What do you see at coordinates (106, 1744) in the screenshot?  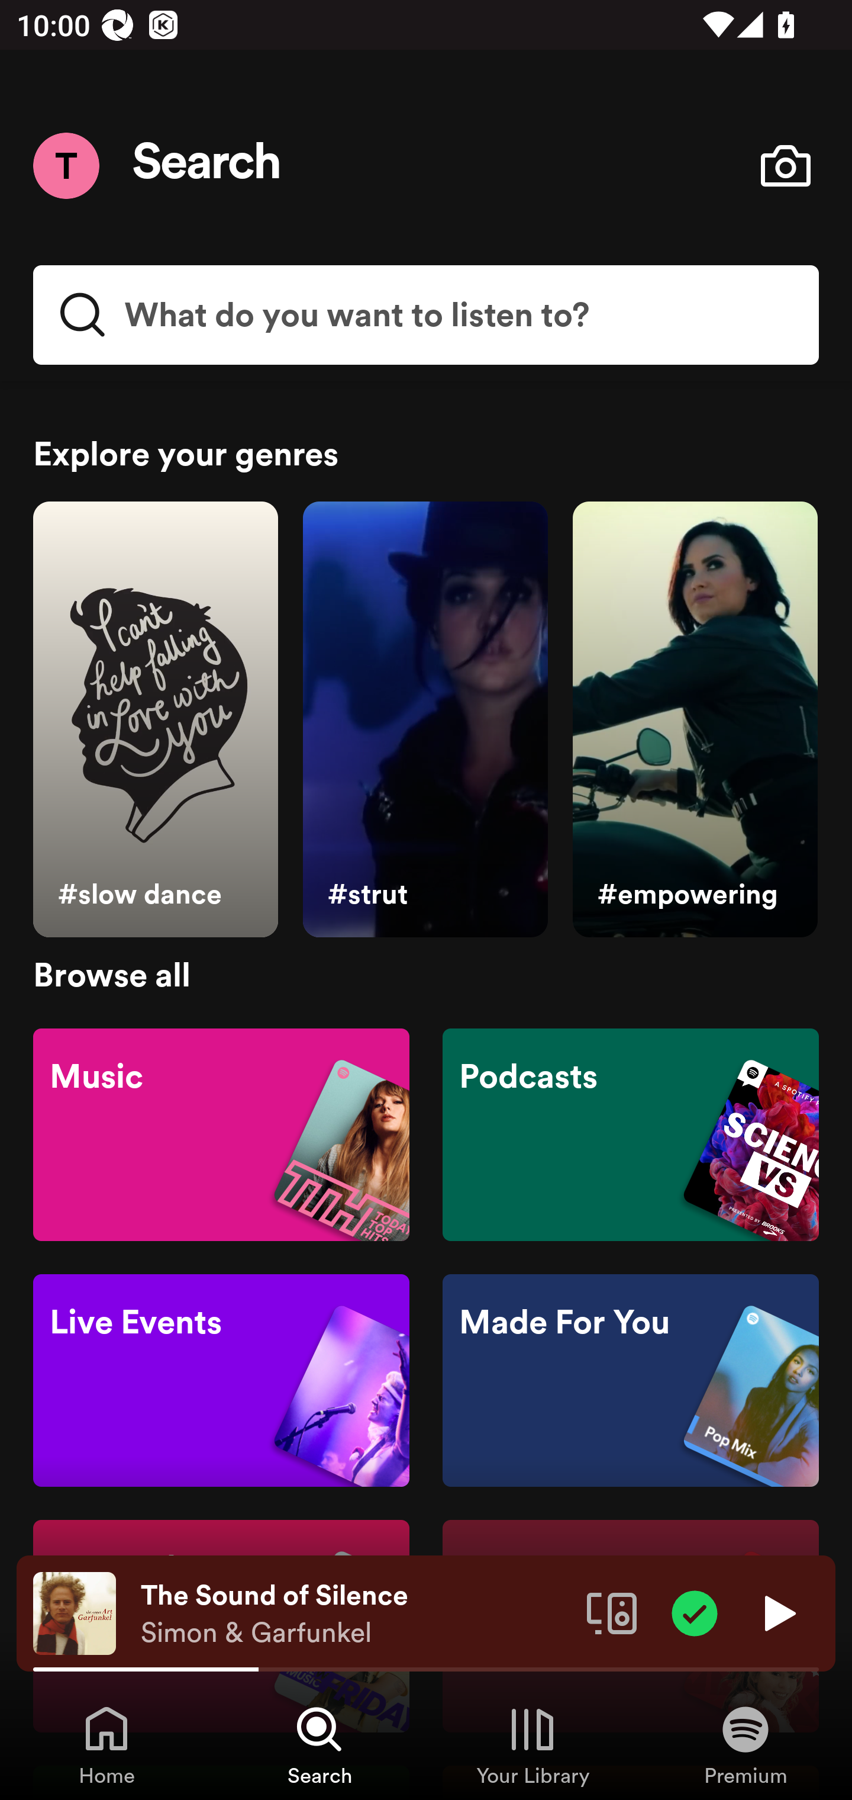 I see `Home, Tab 1 of 4 Home Home` at bounding box center [106, 1744].